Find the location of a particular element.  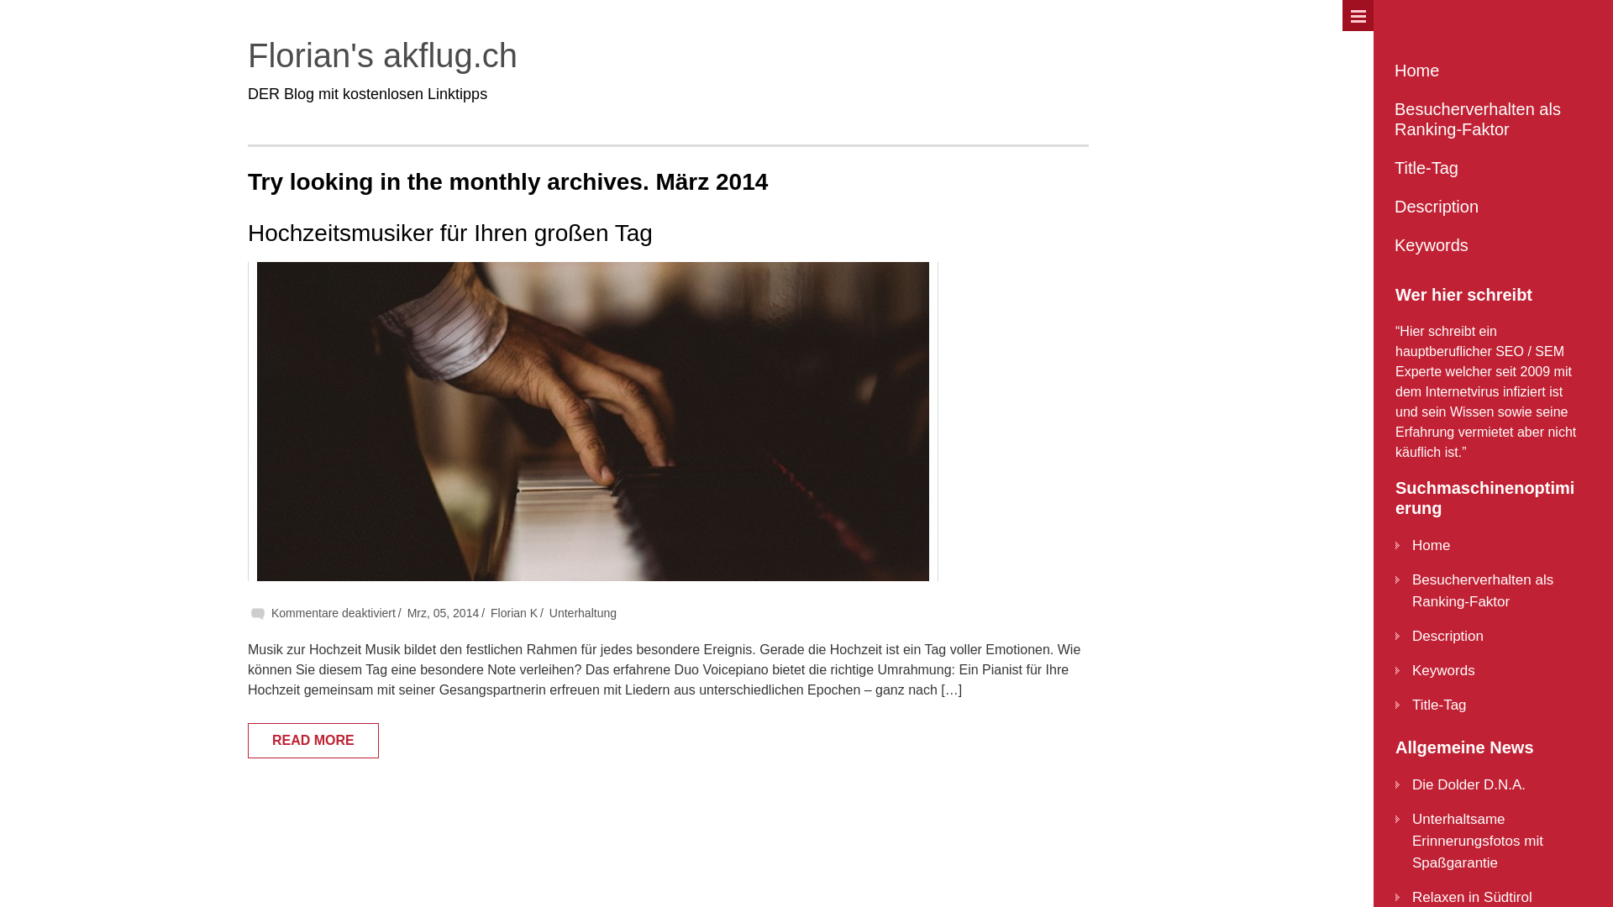

Title-Tag is located at coordinates (1485, 168).